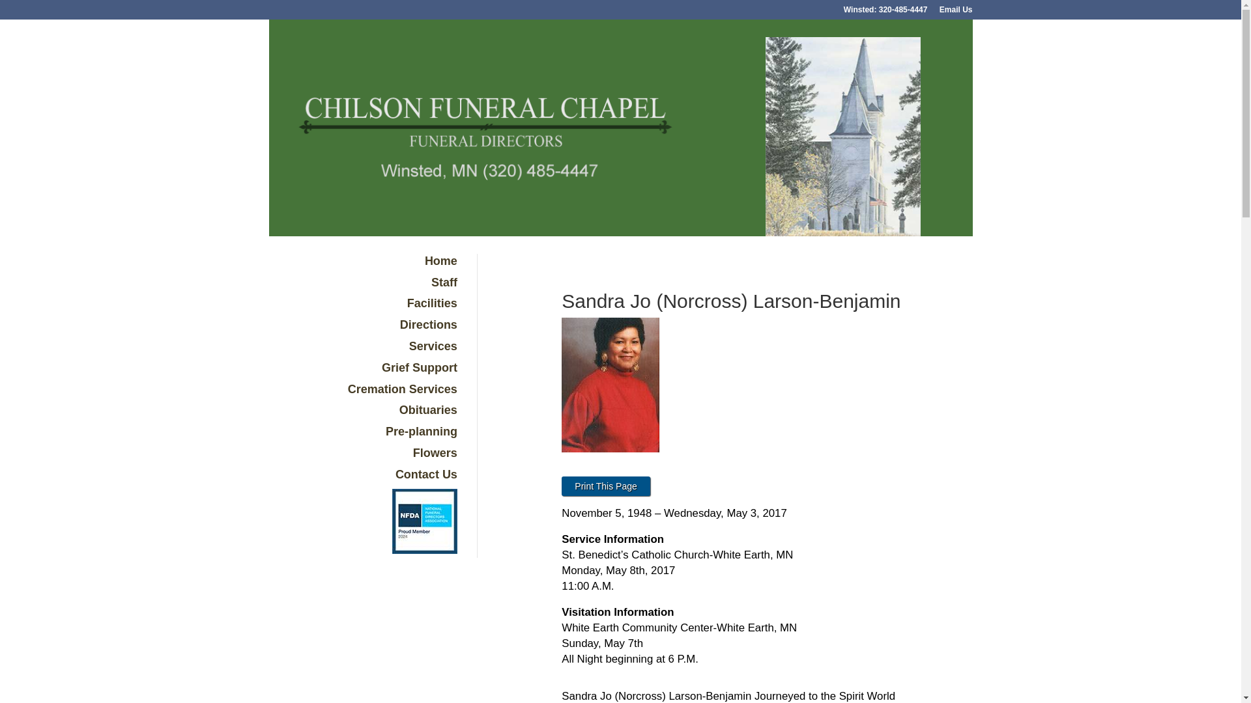 Image resolution: width=1251 pixels, height=703 pixels. What do you see at coordinates (403, 389) in the screenshot?
I see `Cremation Services` at bounding box center [403, 389].